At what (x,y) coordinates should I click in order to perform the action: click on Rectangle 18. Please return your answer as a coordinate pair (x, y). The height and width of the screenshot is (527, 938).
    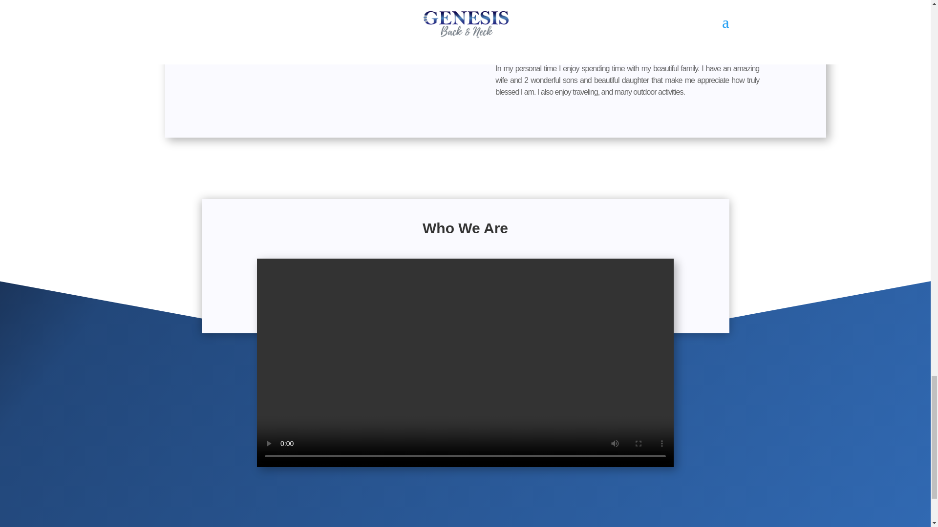
    Looking at the image, I should click on (191, 42).